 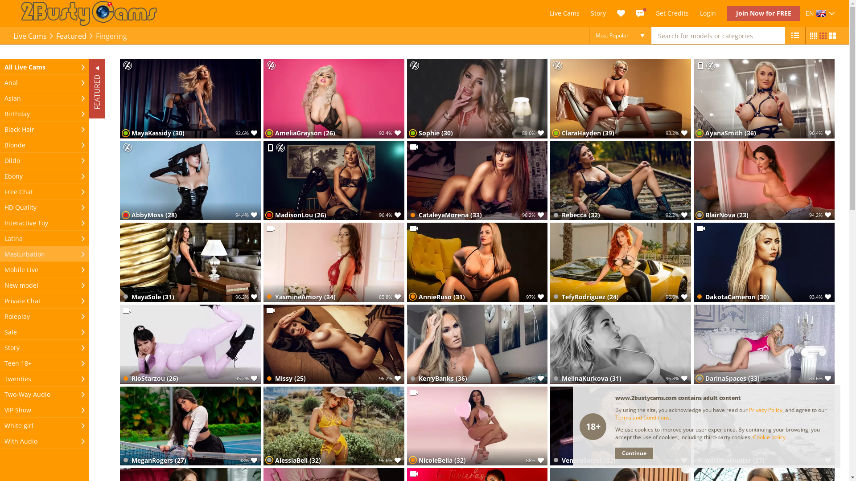 What do you see at coordinates (45, 114) in the screenshot?
I see `Birthday` at bounding box center [45, 114].